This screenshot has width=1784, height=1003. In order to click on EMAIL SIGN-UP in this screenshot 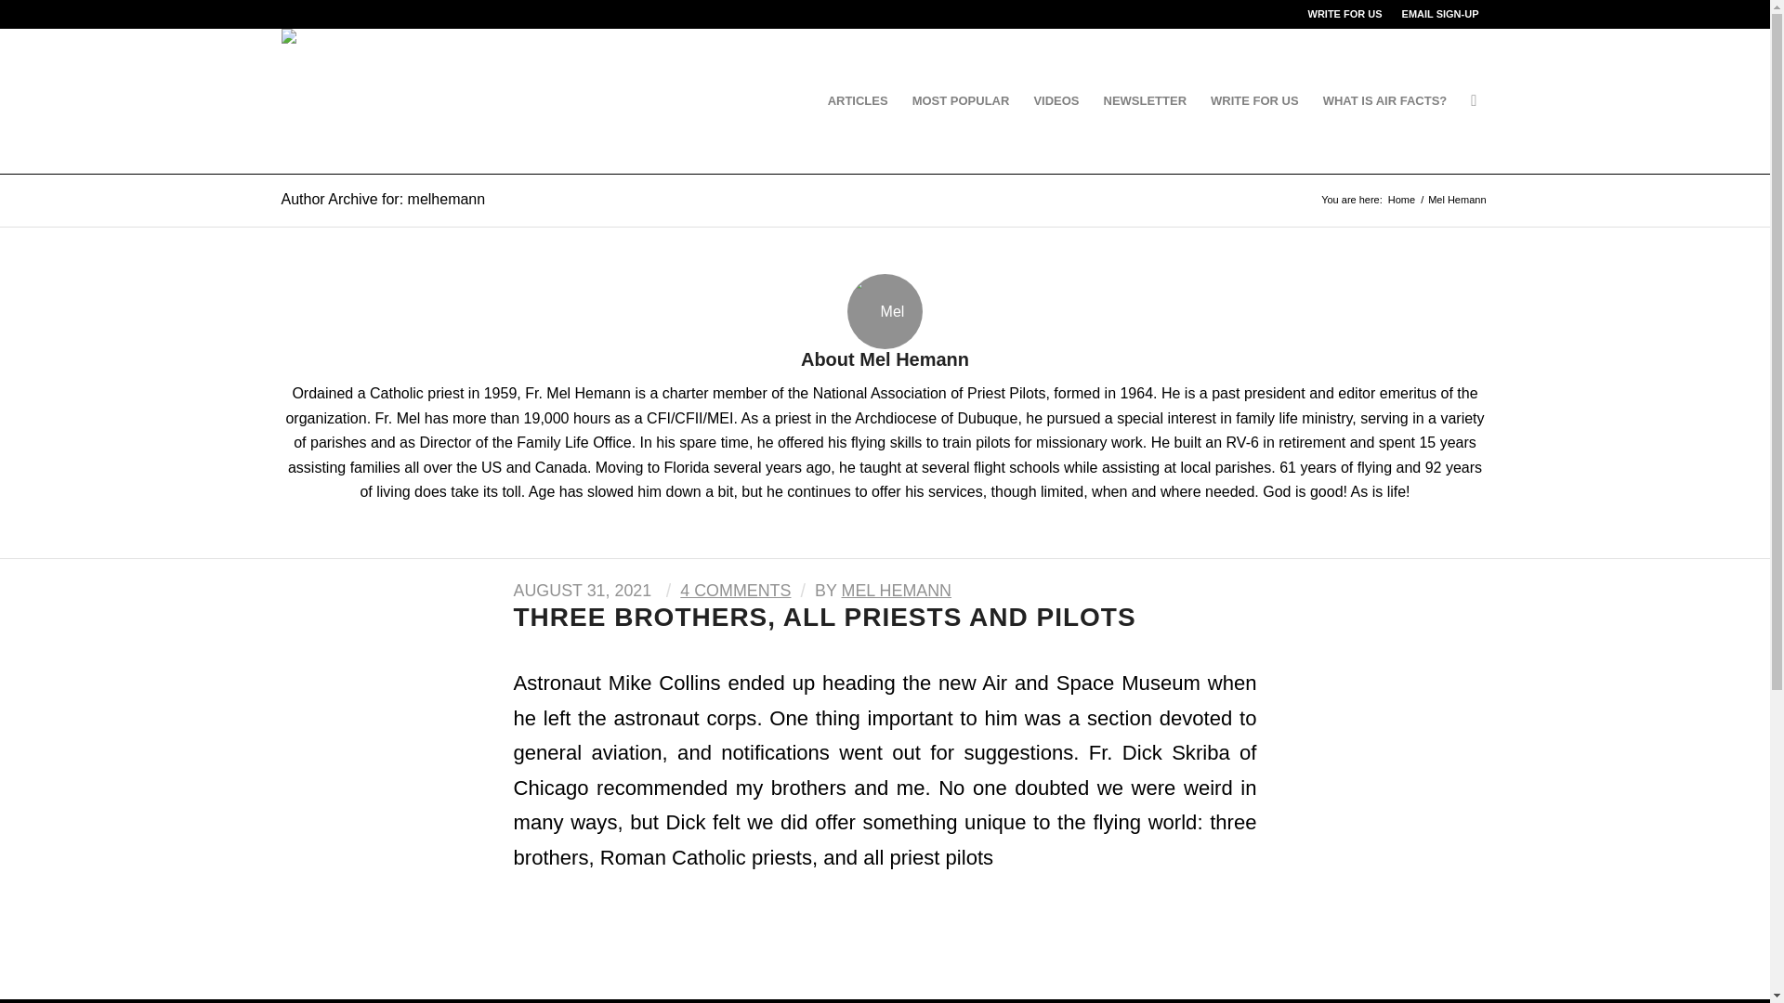, I will do `click(1440, 14)`.